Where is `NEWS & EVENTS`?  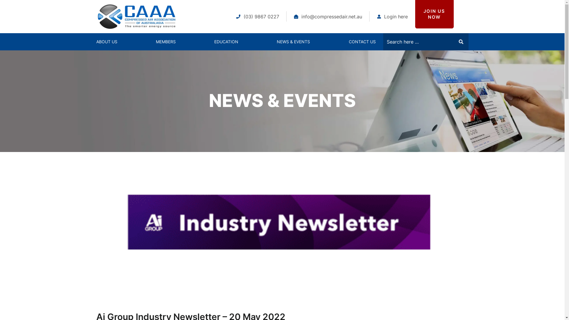 NEWS & EVENTS is located at coordinates (293, 41).